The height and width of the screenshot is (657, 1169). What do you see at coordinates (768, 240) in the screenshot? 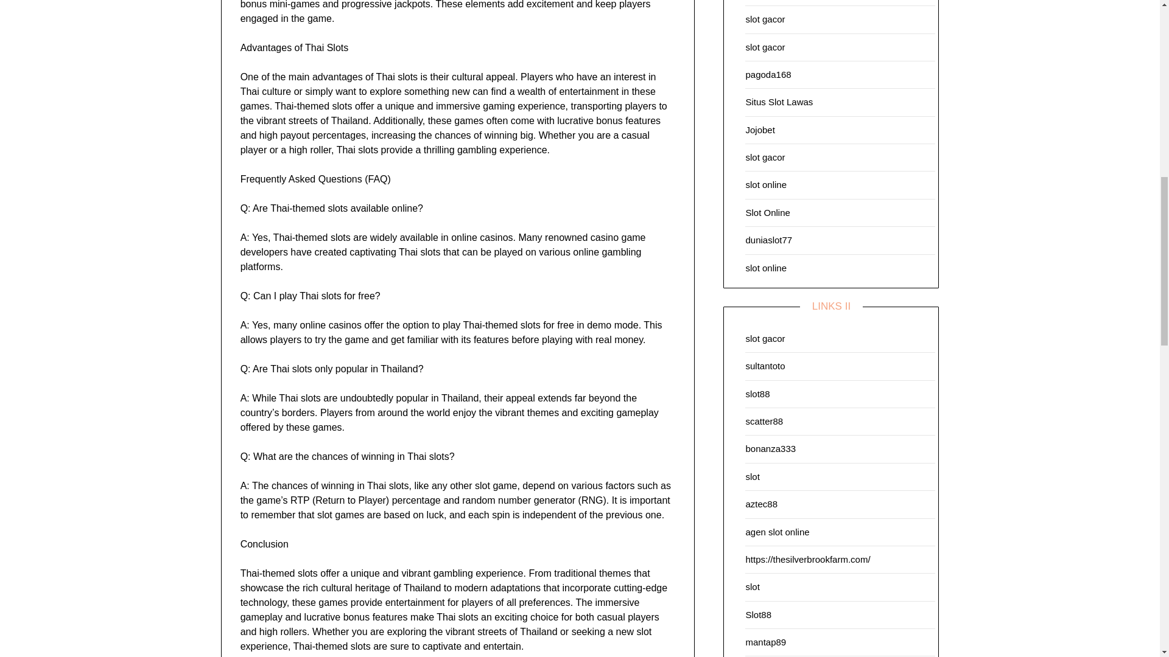
I see `duniaslot77` at bounding box center [768, 240].